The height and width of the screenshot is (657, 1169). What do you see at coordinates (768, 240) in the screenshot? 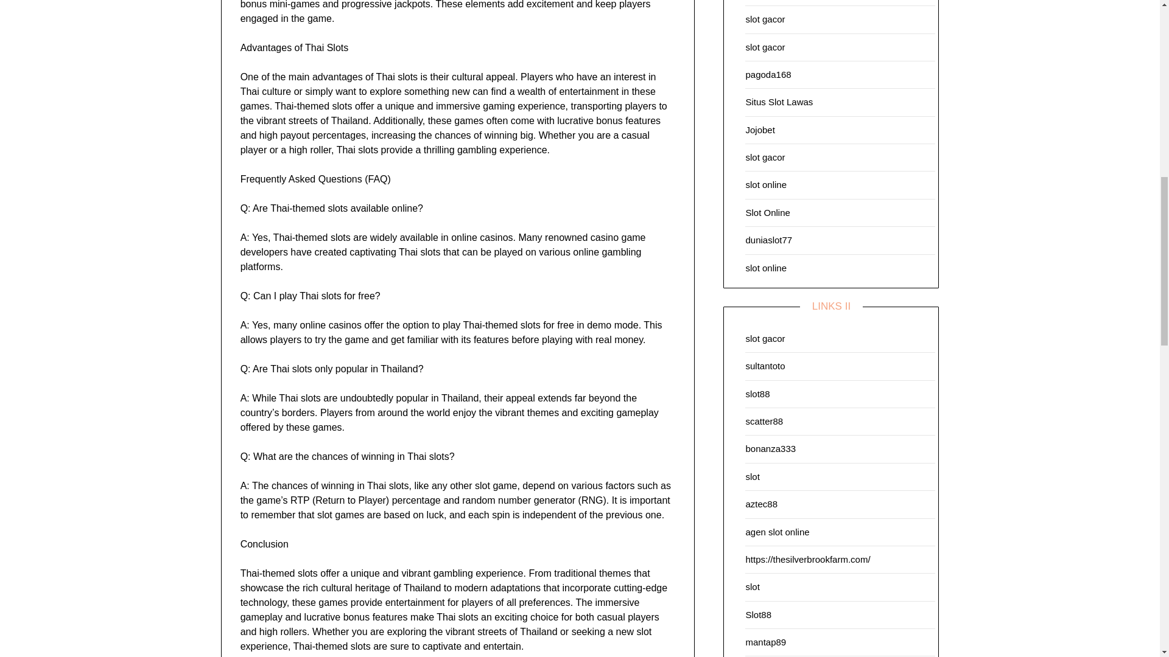
I see `duniaslot77` at bounding box center [768, 240].